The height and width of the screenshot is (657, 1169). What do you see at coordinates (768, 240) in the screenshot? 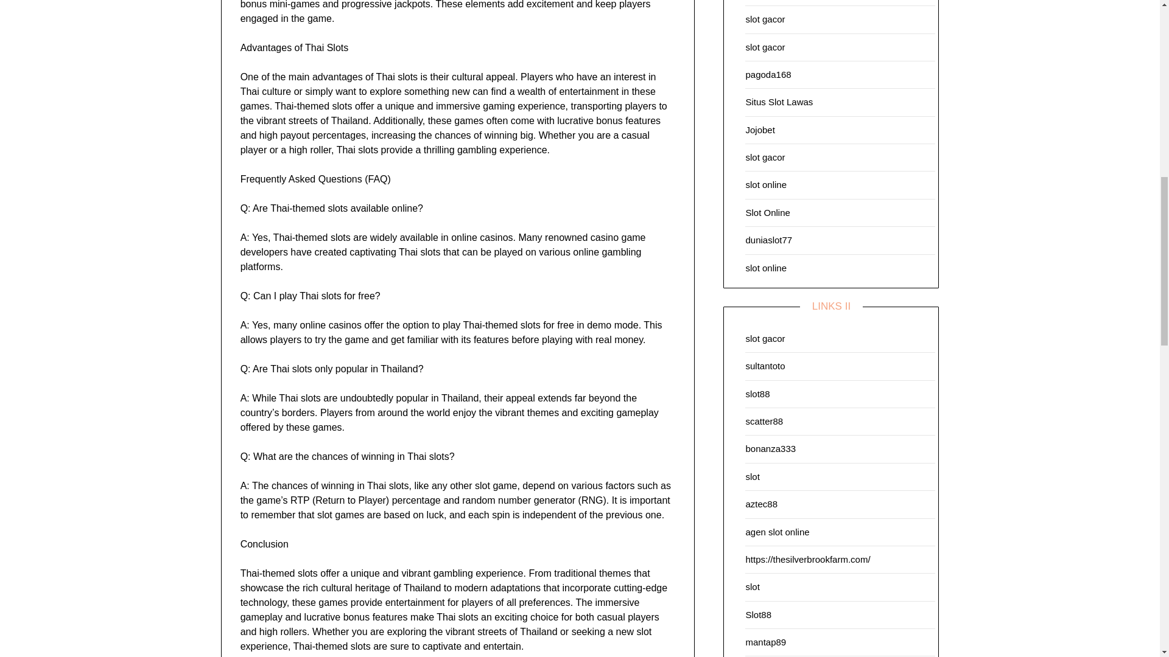
I see `duniaslot77` at bounding box center [768, 240].